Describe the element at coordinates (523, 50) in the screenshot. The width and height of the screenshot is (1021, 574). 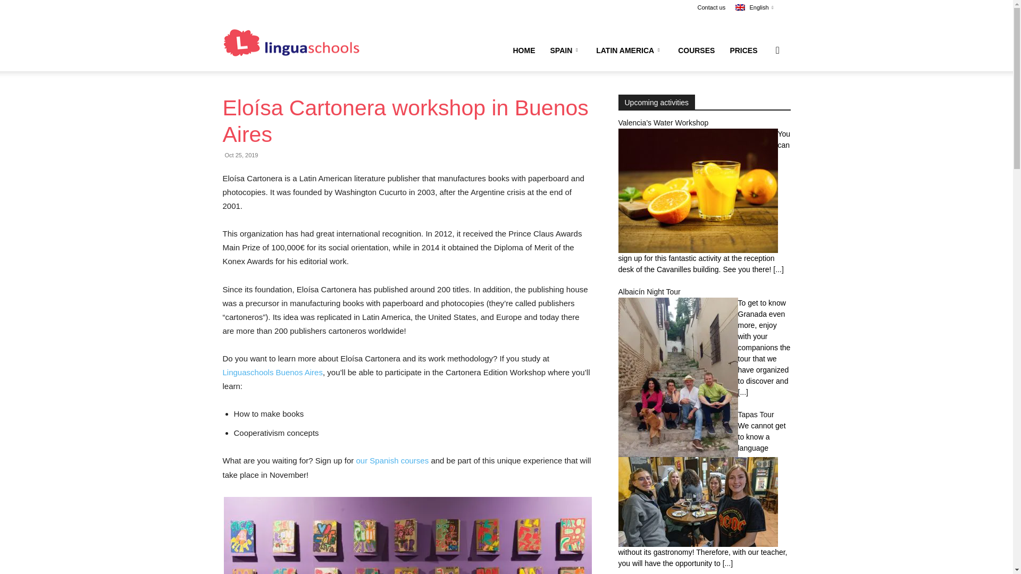
I see `HOME` at that location.